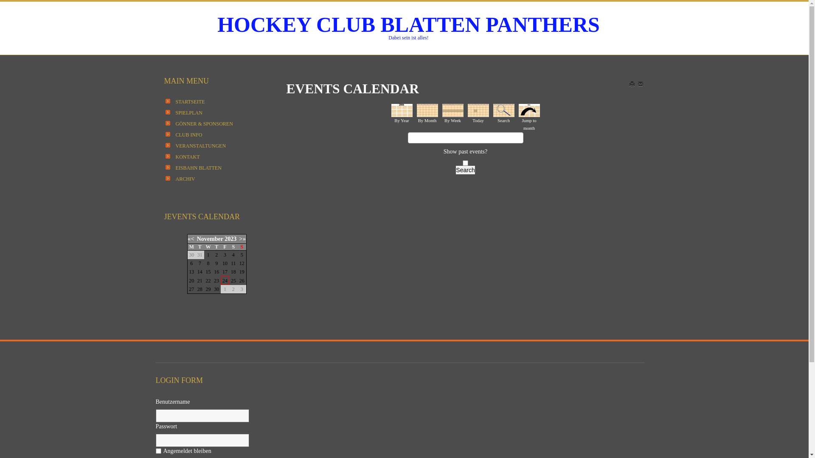 The image size is (815, 458). What do you see at coordinates (191, 280) in the screenshot?
I see `20` at bounding box center [191, 280].